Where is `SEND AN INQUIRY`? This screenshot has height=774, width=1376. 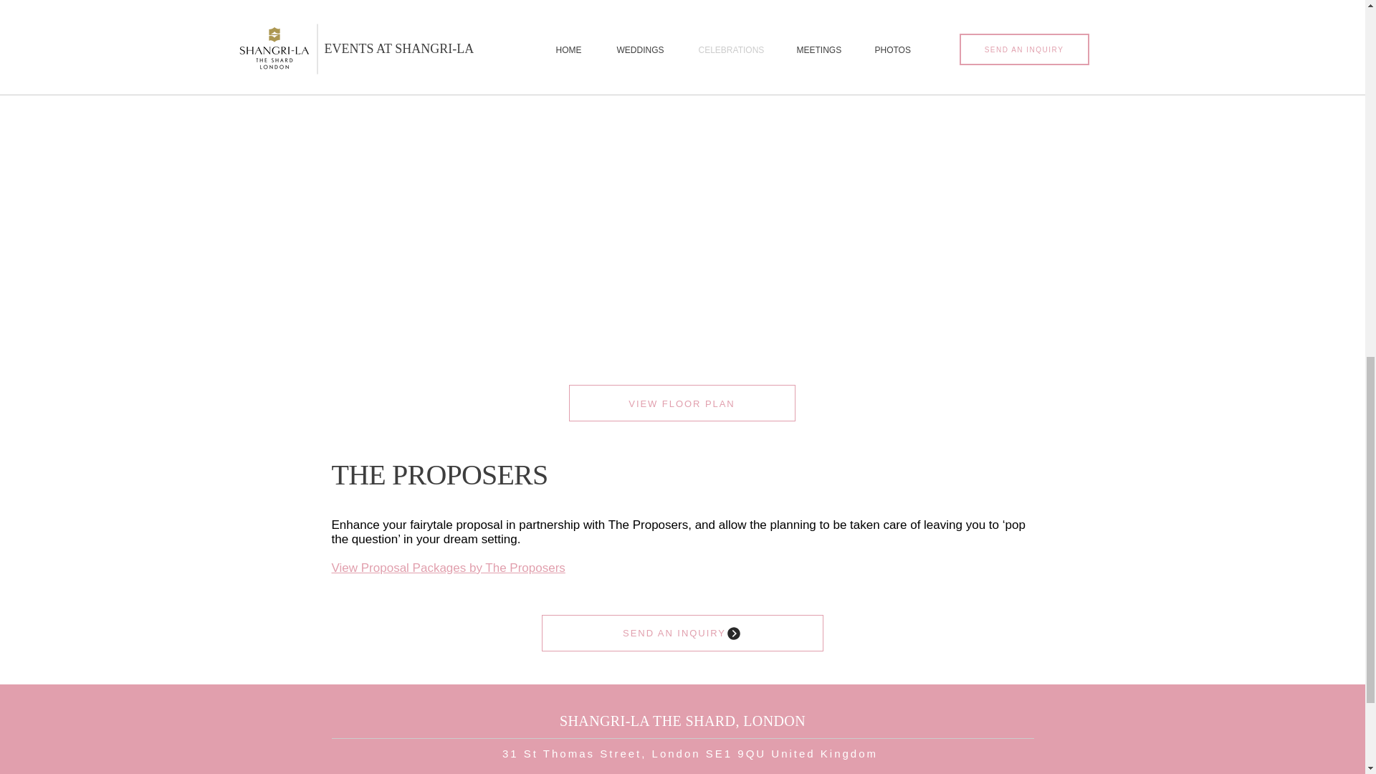 SEND AN INQUIRY is located at coordinates (682, 633).